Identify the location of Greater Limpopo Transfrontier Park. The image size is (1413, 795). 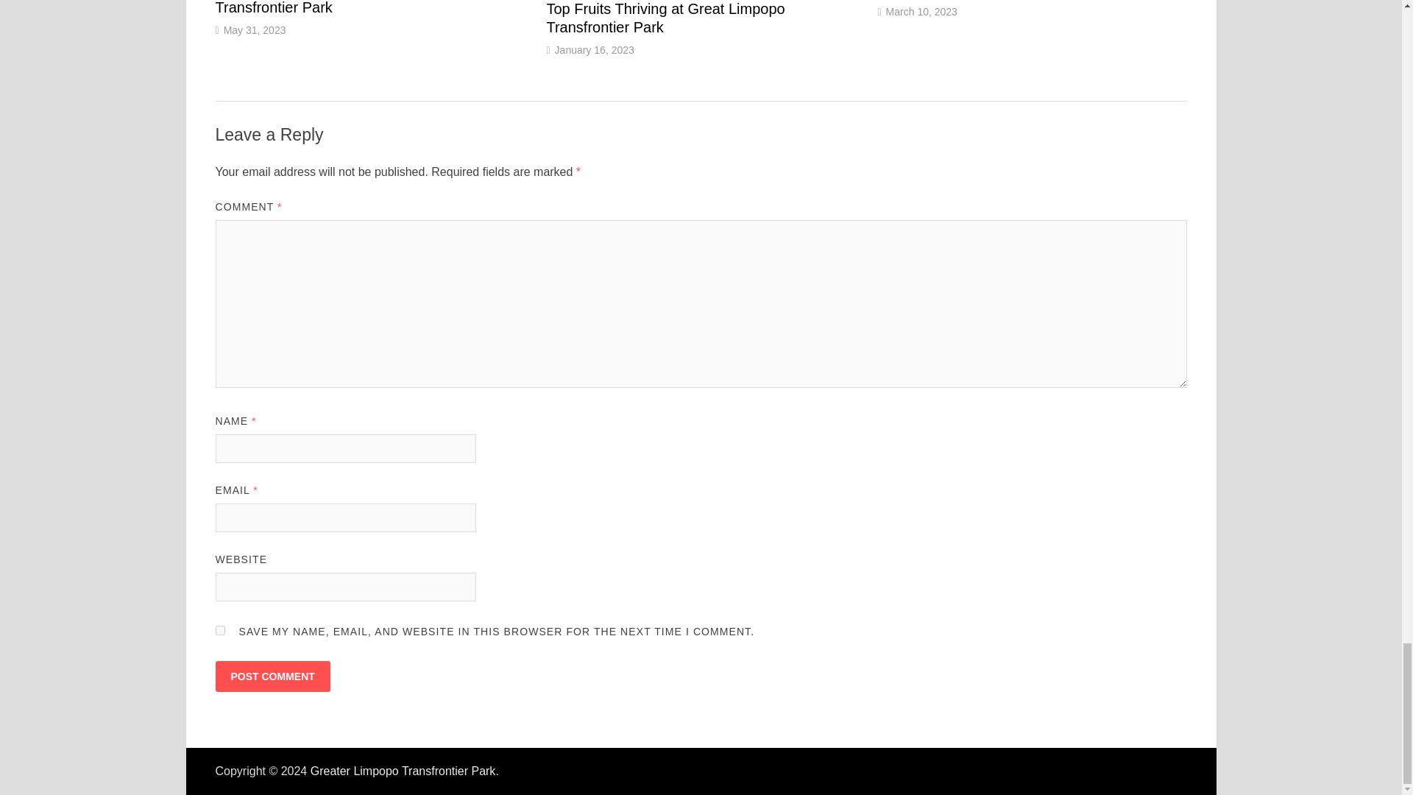
(403, 771).